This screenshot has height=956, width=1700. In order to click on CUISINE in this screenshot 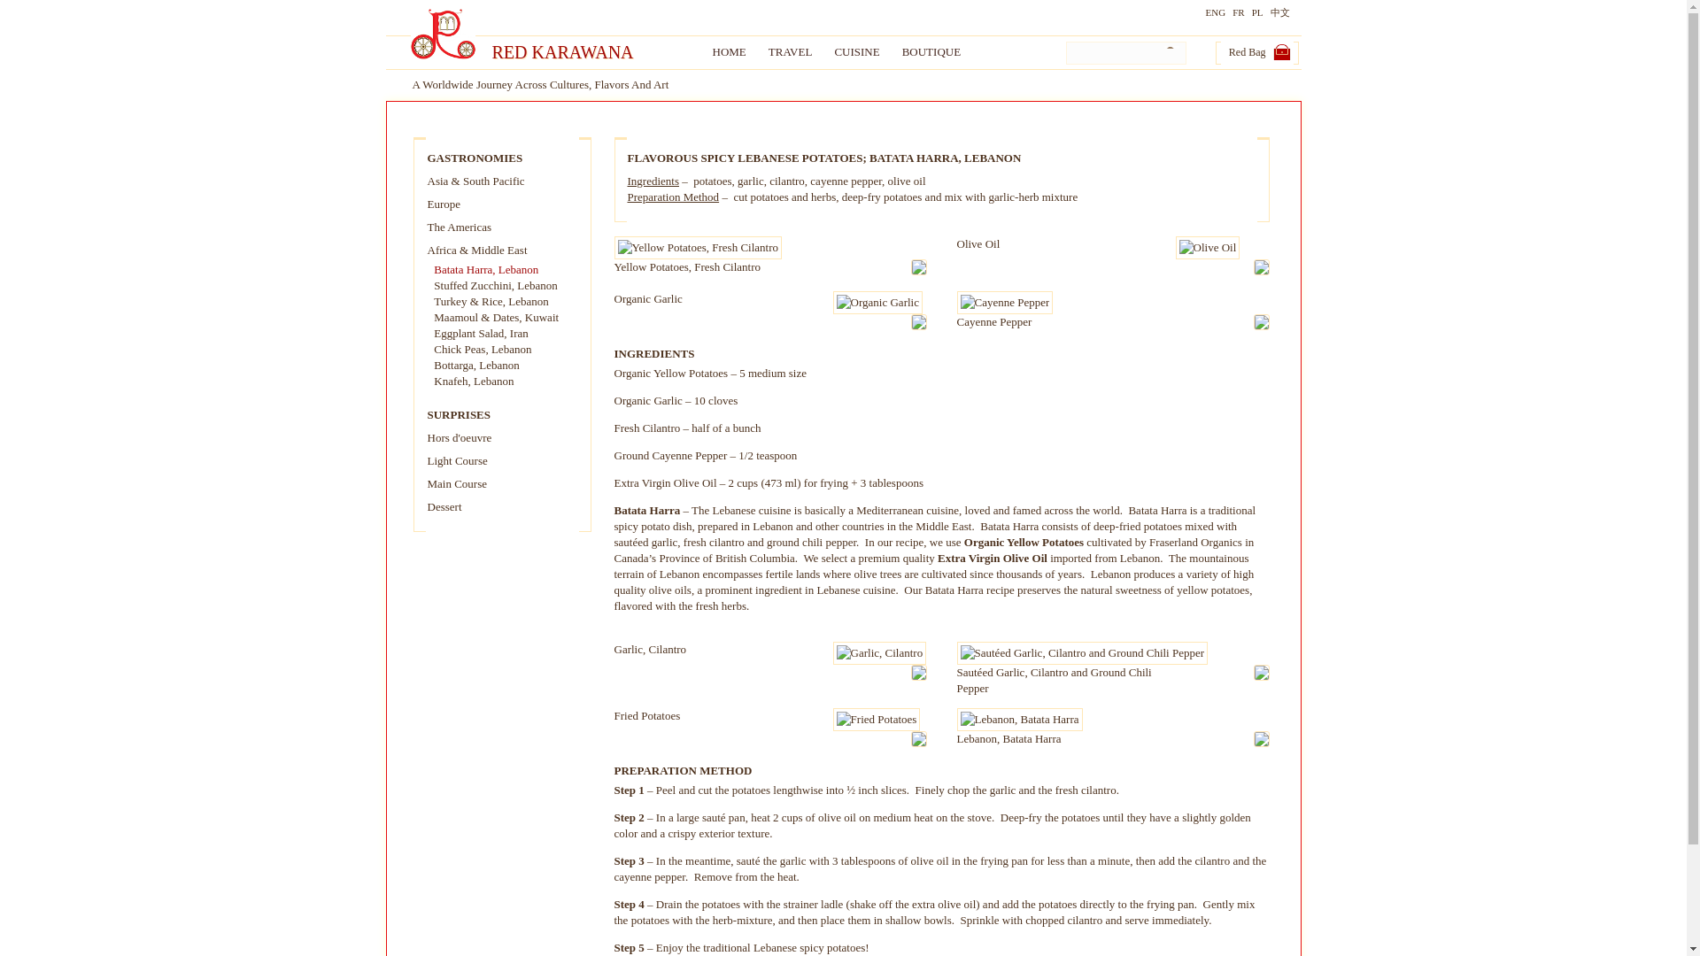, I will do `click(856, 51)`.